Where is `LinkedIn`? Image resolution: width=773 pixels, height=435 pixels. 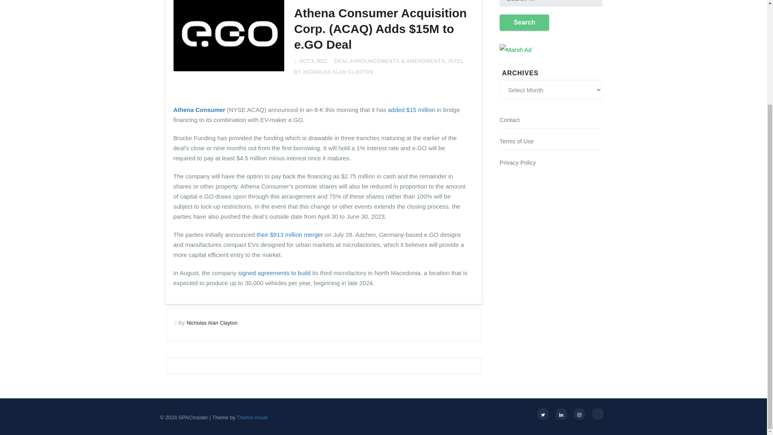 LinkedIn is located at coordinates (561, 414).